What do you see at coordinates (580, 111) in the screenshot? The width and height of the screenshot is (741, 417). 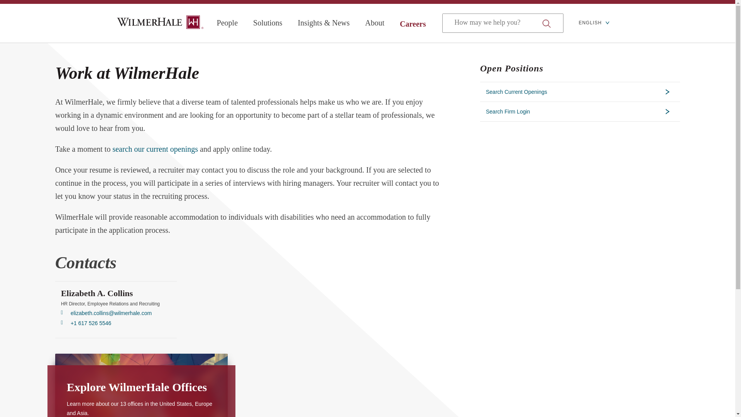 I see `Search Firm Login` at bounding box center [580, 111].